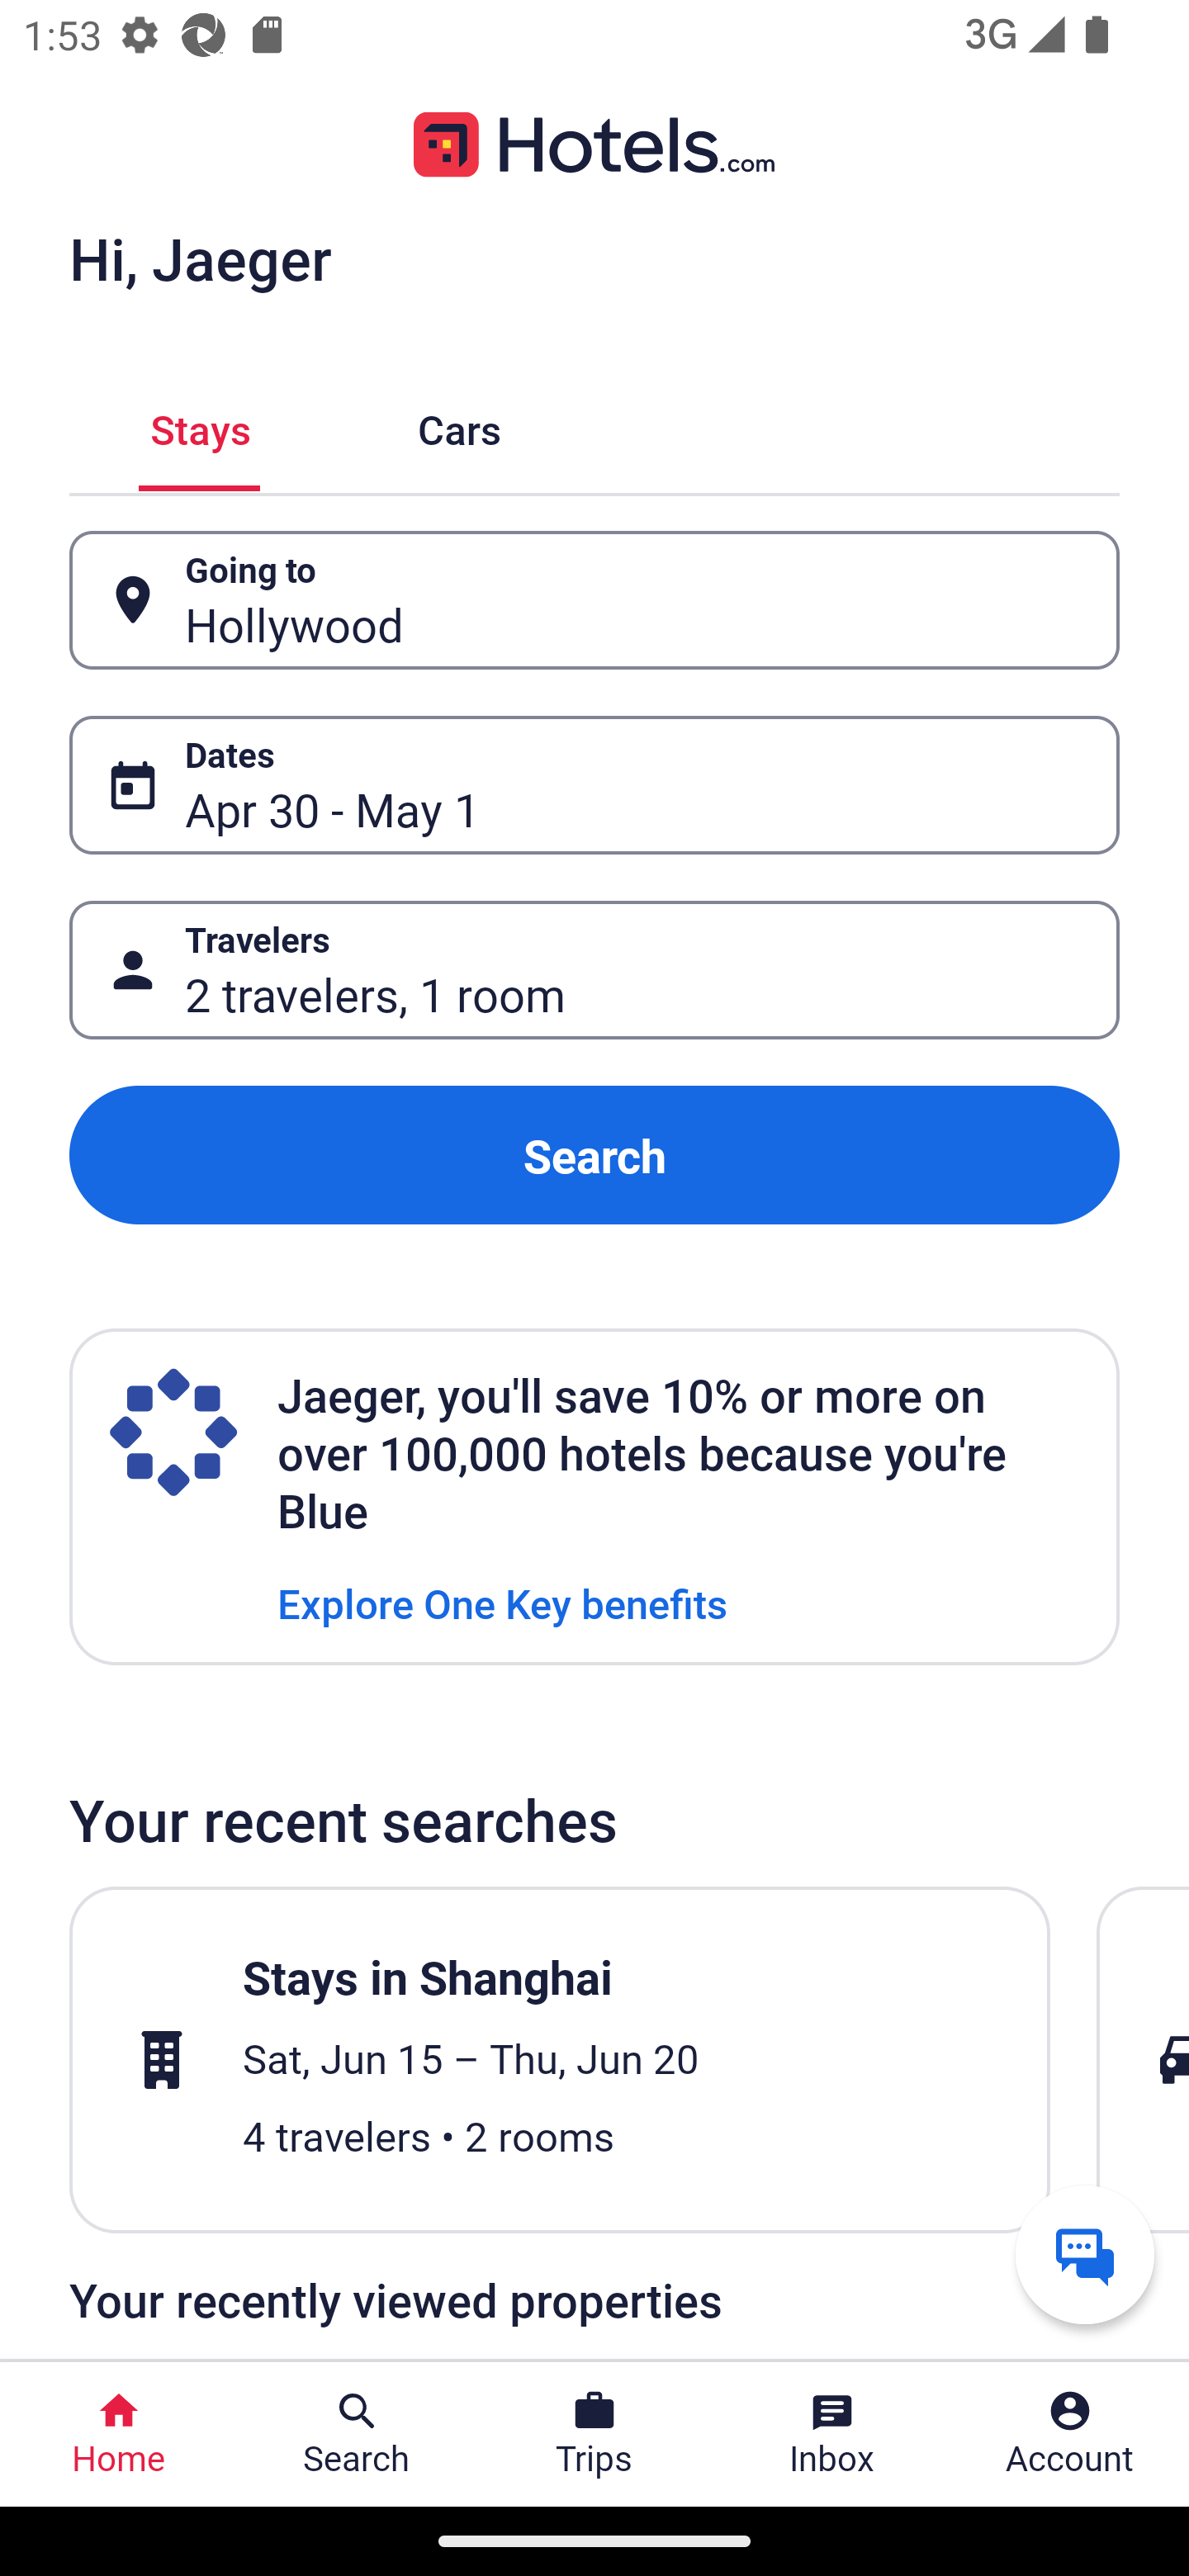 This screenshot has width=1189, height=2576. I want to click on Inbox Inbox Button, so click(832, 2434).